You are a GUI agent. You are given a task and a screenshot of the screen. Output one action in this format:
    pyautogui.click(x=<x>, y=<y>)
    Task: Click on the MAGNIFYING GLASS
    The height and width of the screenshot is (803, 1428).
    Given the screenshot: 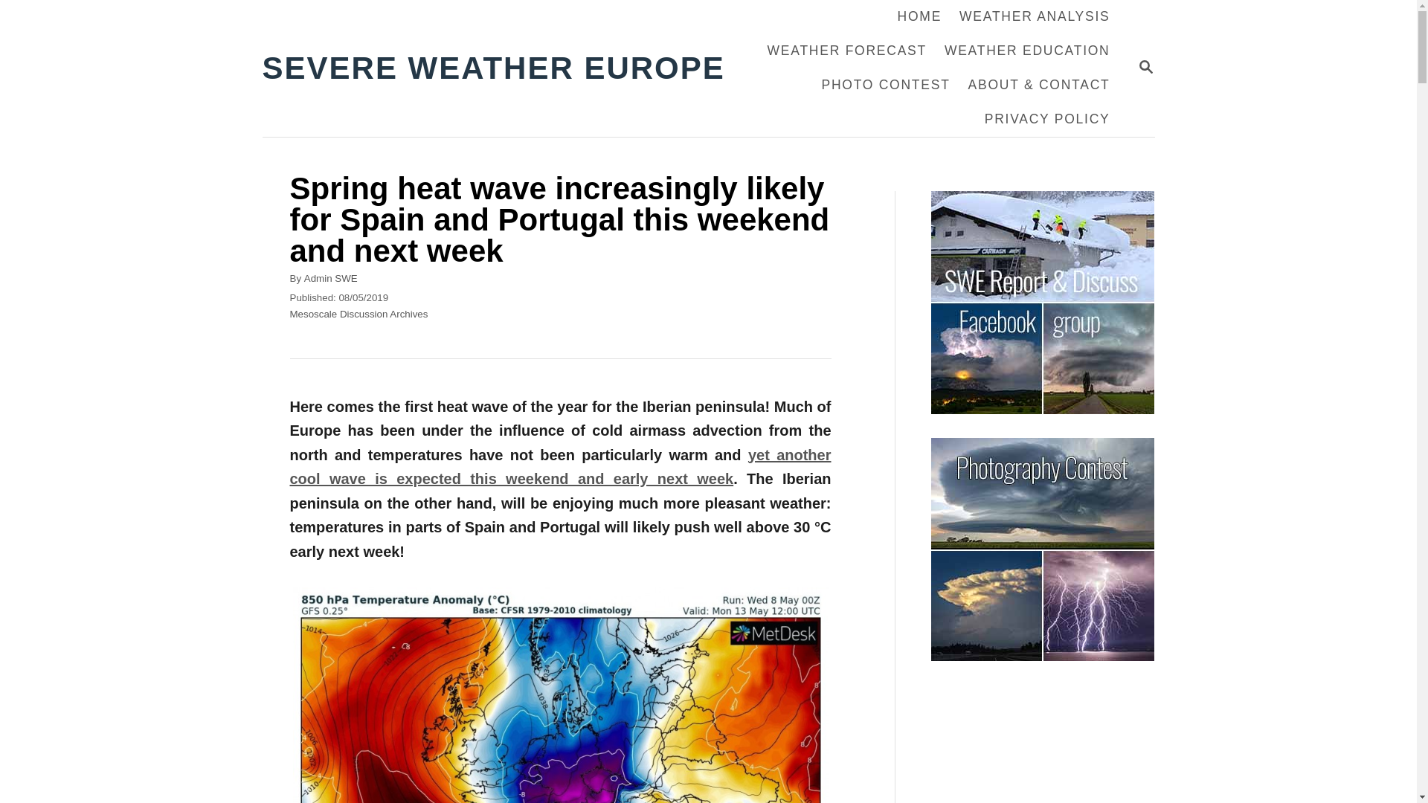 What is the action you would take?
    pyautogui.click(x=846, y=51)
    